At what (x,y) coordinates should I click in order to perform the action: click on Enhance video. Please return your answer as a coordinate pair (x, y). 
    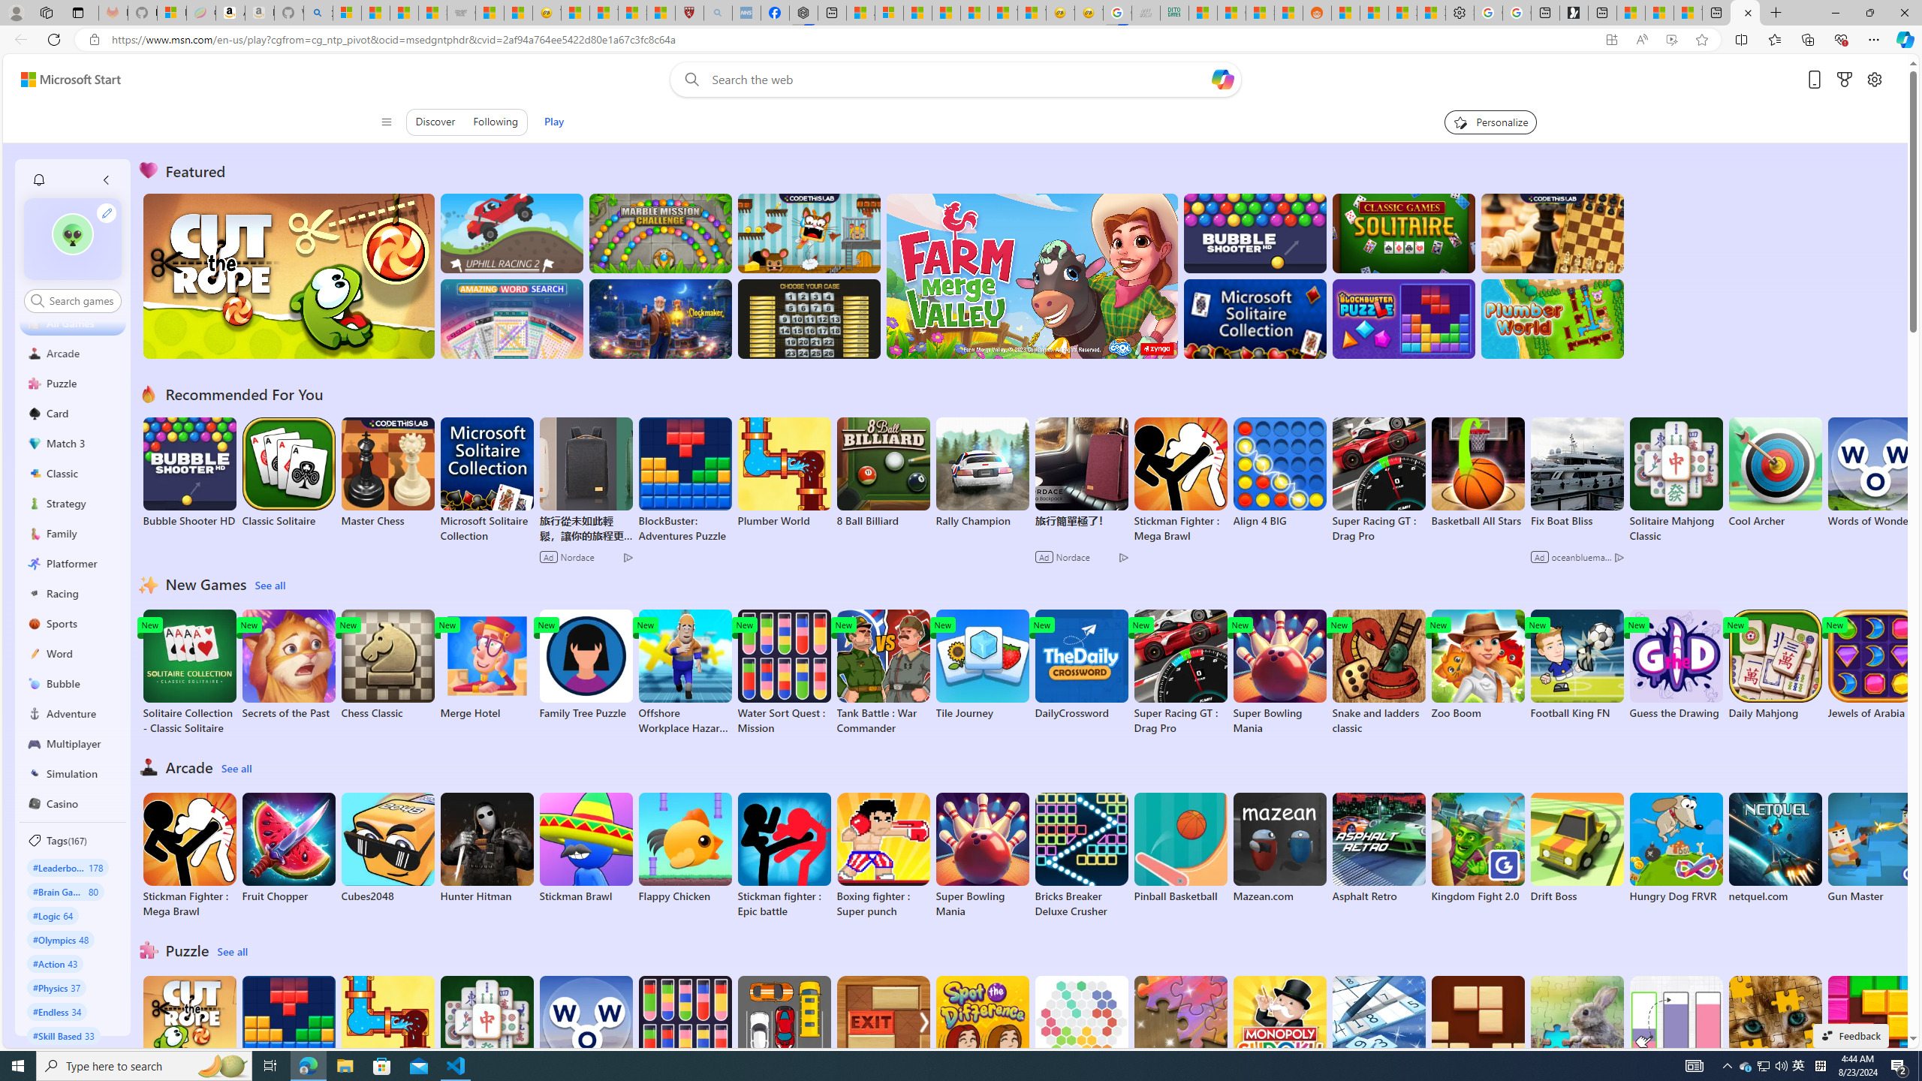
    Looking at the image, I should click on (1671, 40).